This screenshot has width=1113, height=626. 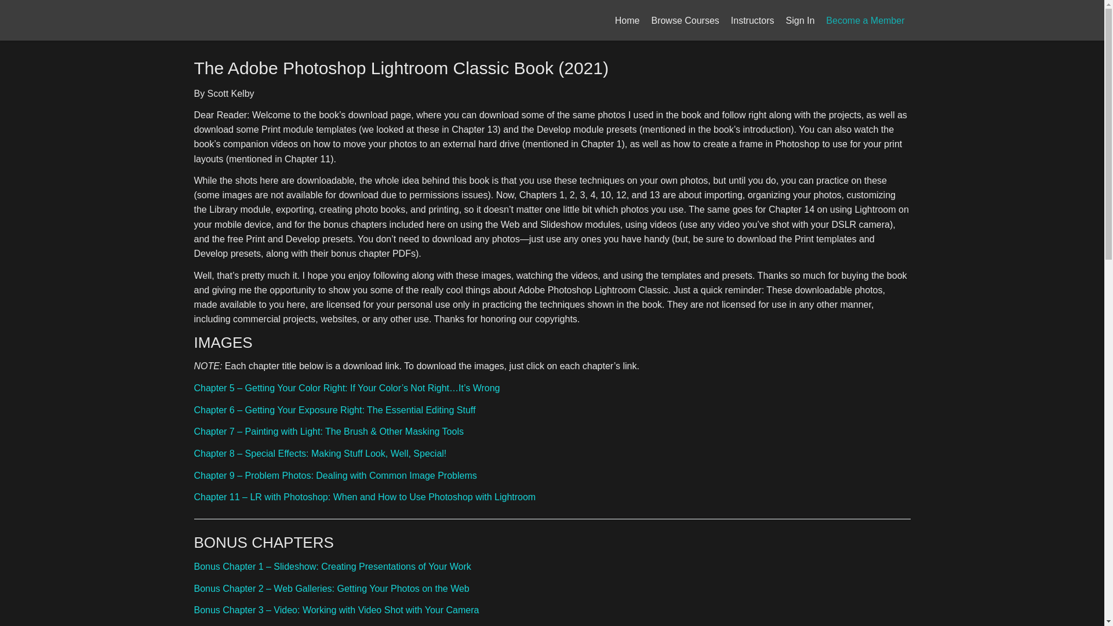 What do you see at coordinates (865, 20) in the screenshot?
I see `Become a Member` at bounding box center [865, 20].